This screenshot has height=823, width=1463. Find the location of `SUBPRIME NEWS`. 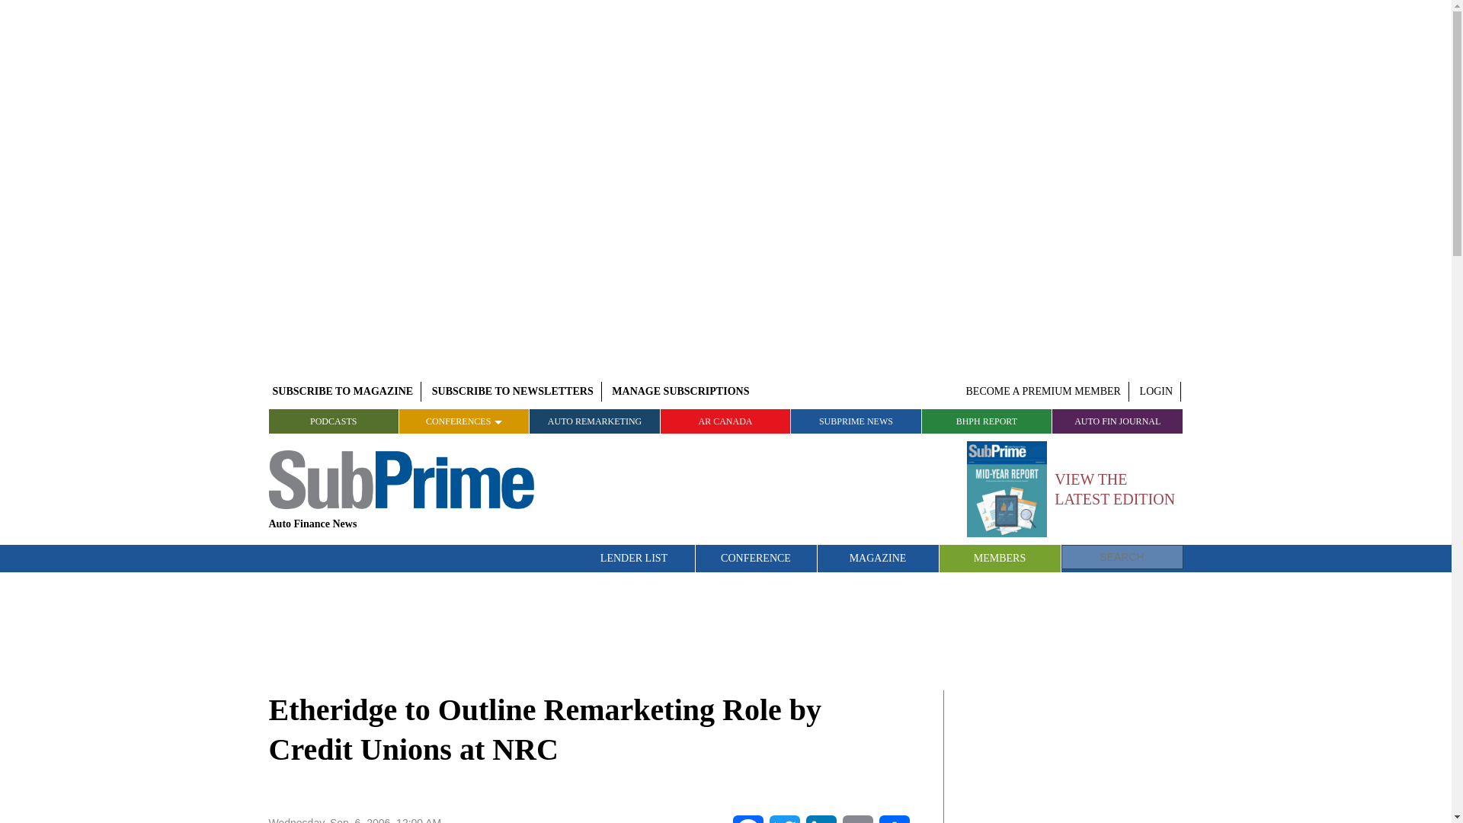

SUBPRIME NEWS is located at coordinates (856, 421).